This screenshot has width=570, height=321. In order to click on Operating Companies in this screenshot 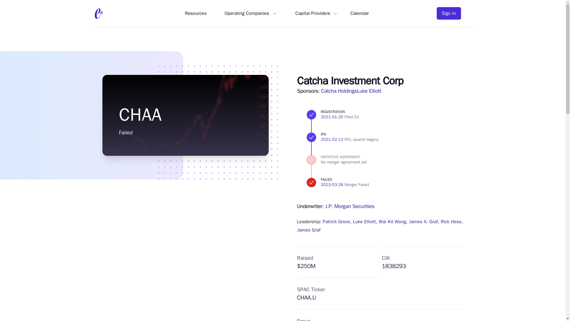, I will do `click(248, 13)`.